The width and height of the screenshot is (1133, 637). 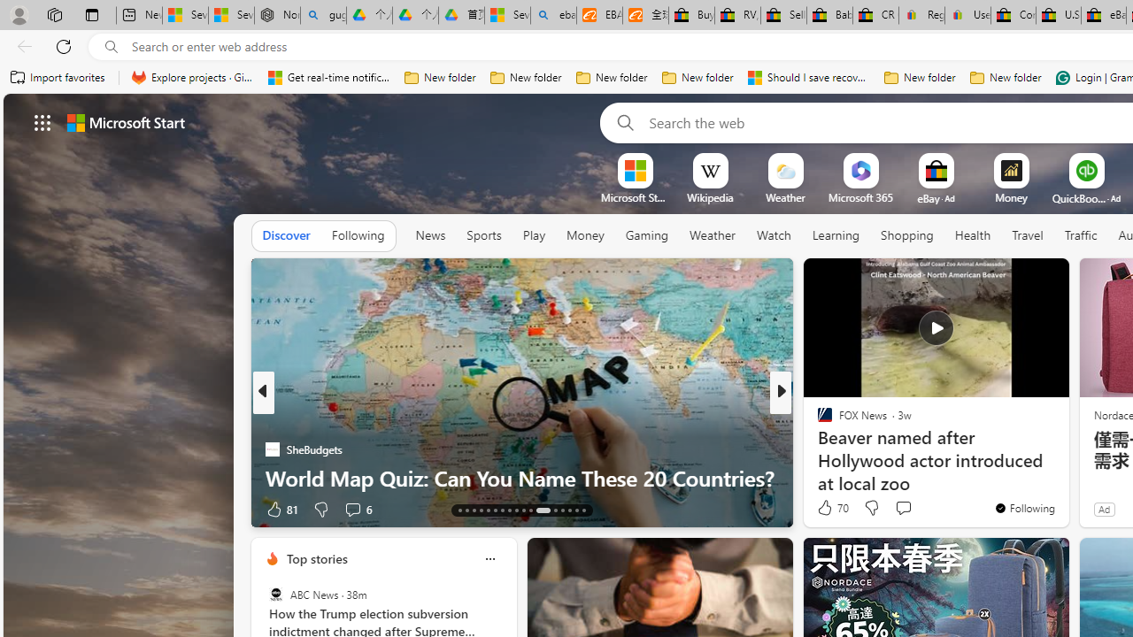 What do you see at coordinates (774, 236) in the screenshot?
I see `Watch` at bounding box center [774, 236].